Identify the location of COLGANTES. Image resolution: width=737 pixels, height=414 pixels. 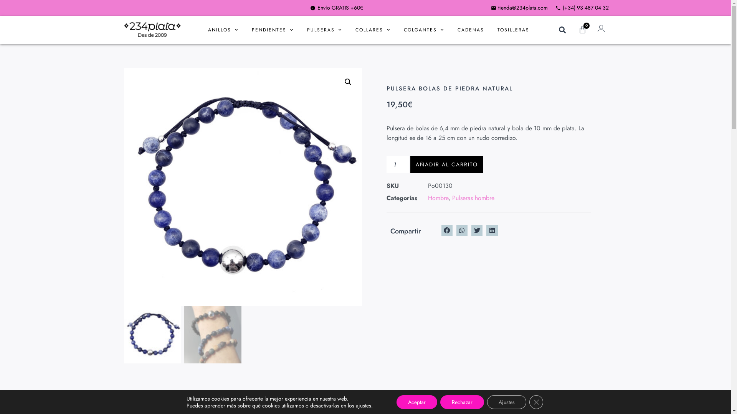
(424, 30).